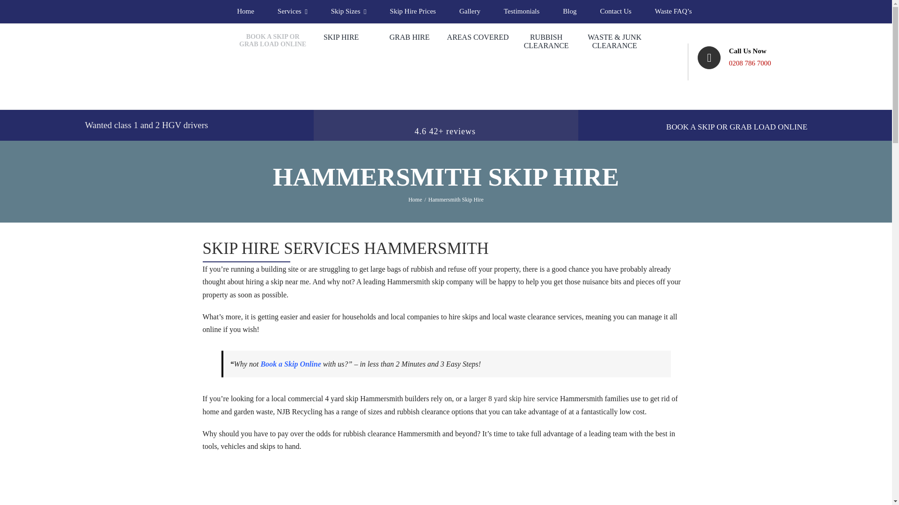 This screenshot has width=899, height=505. I want to click on Skip Hire Prices, so click(413, 11).